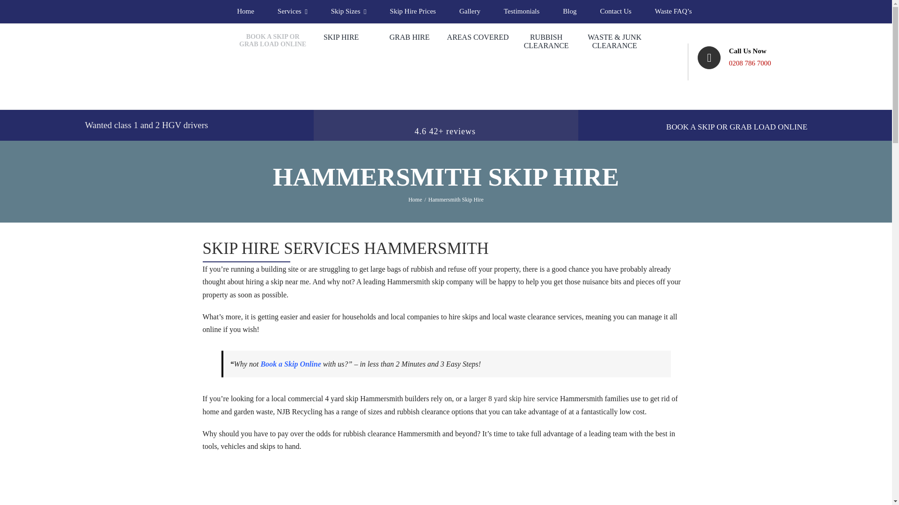 This screenshot has width=899, height=505. I want to click on Skip Hire Prices, so click(413, 11).